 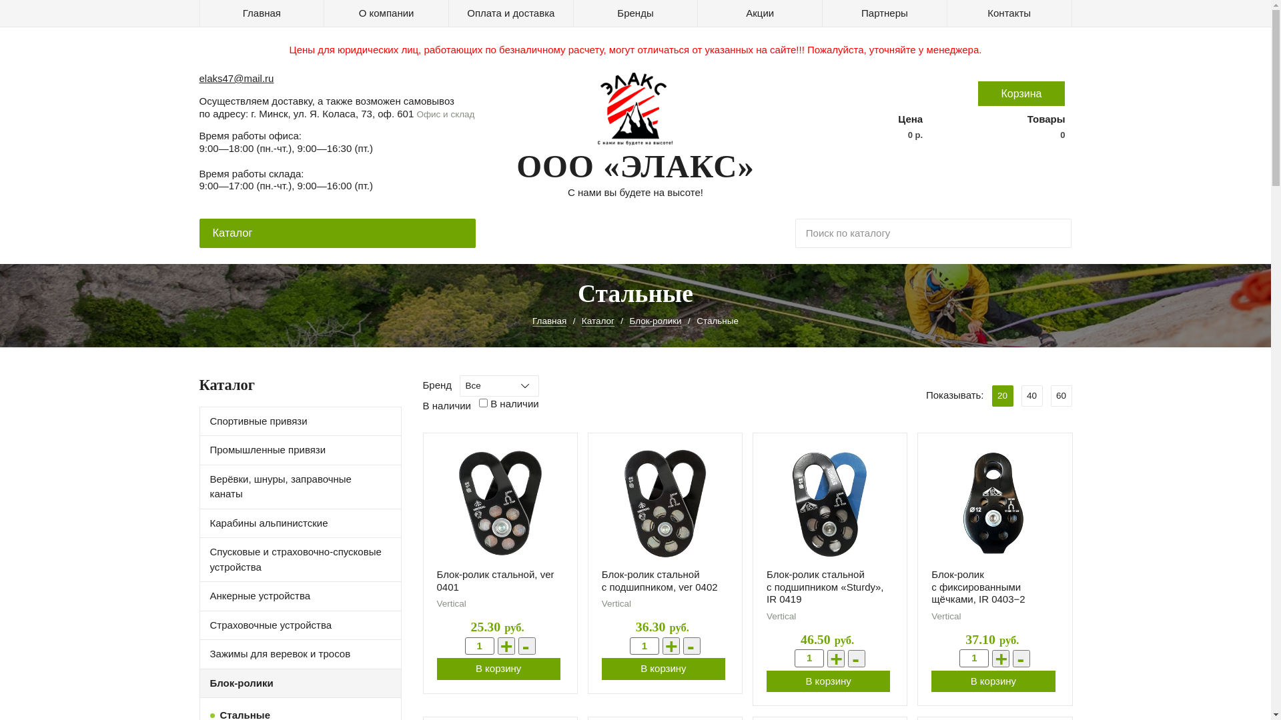 I want to click on elaks47@mail.ru, so click(x=236, y=79).